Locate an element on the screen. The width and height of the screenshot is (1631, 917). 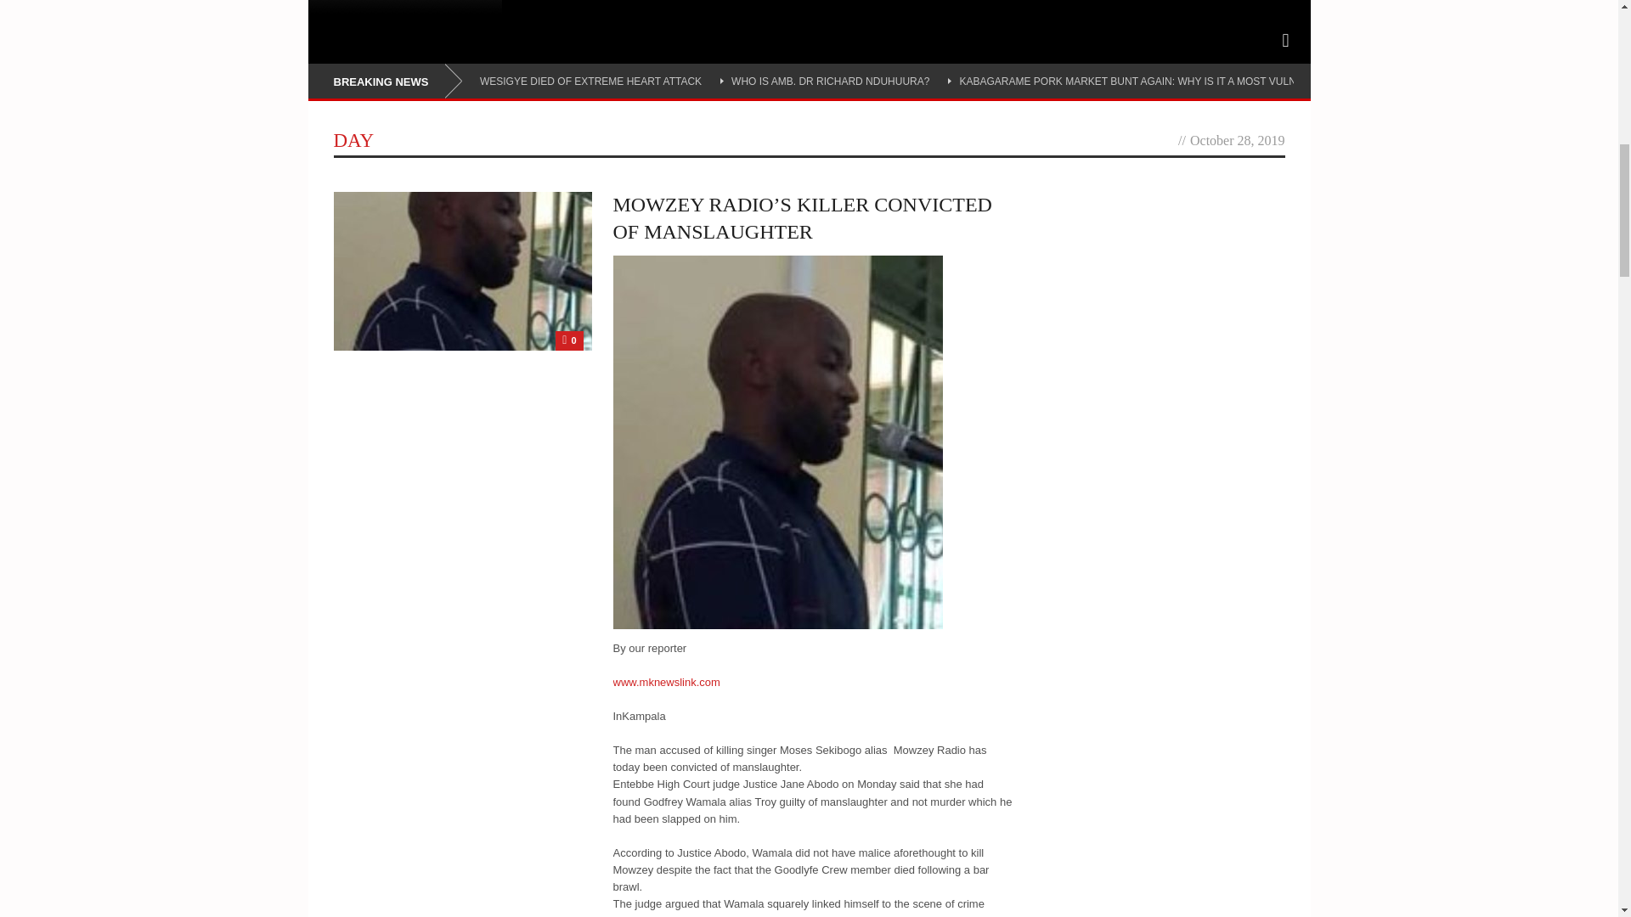
AGRICULTURE is located at coordinates (443, 8).